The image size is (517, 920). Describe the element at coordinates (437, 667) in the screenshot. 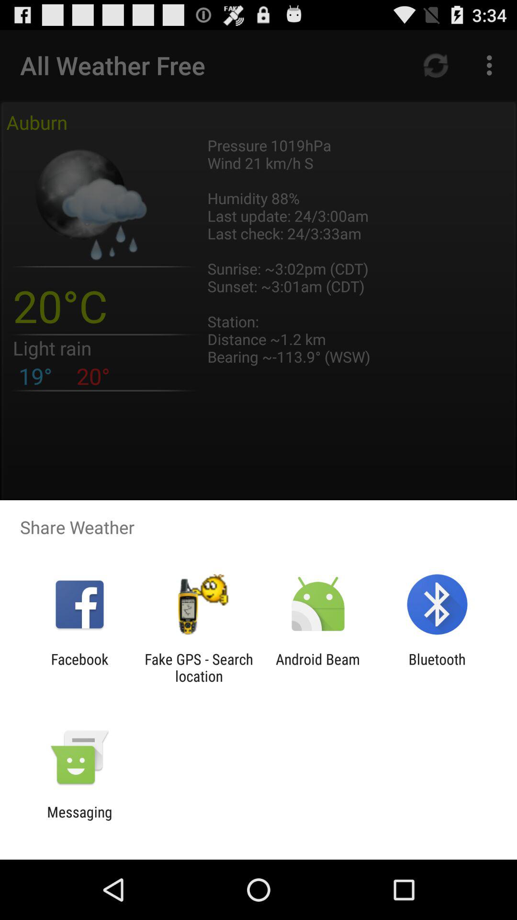

I see `flip to the bluetooth` at that location.